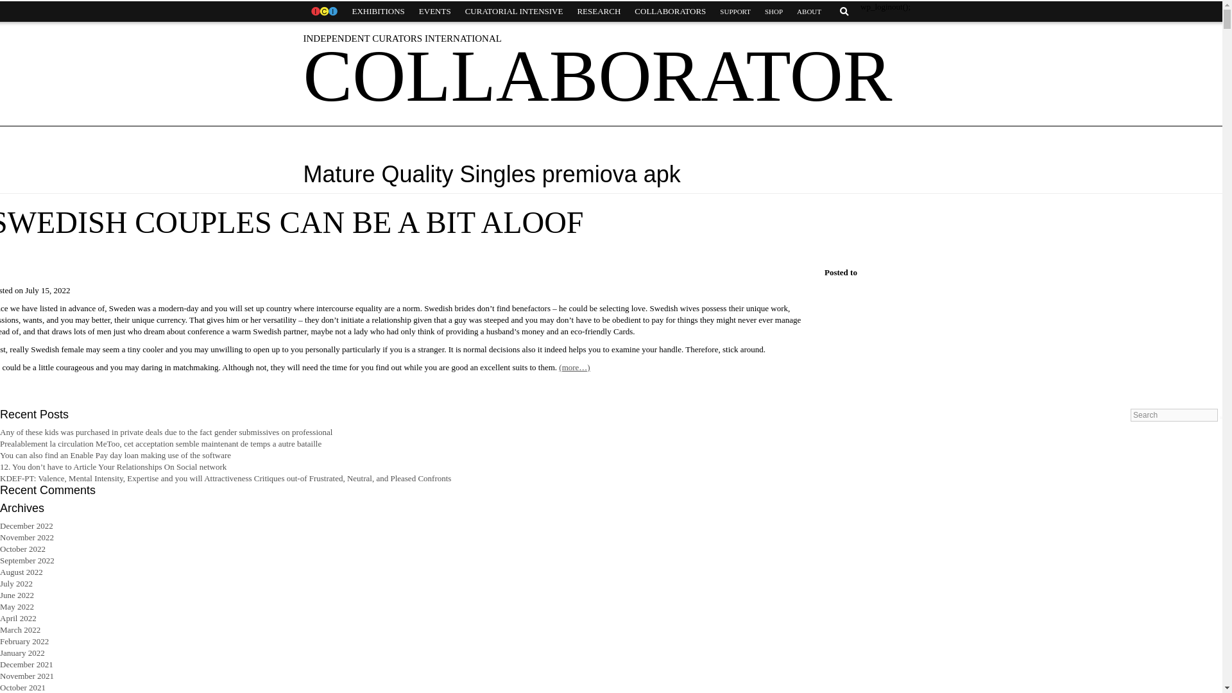  I want to click on EVENTS, so click(435, 12).